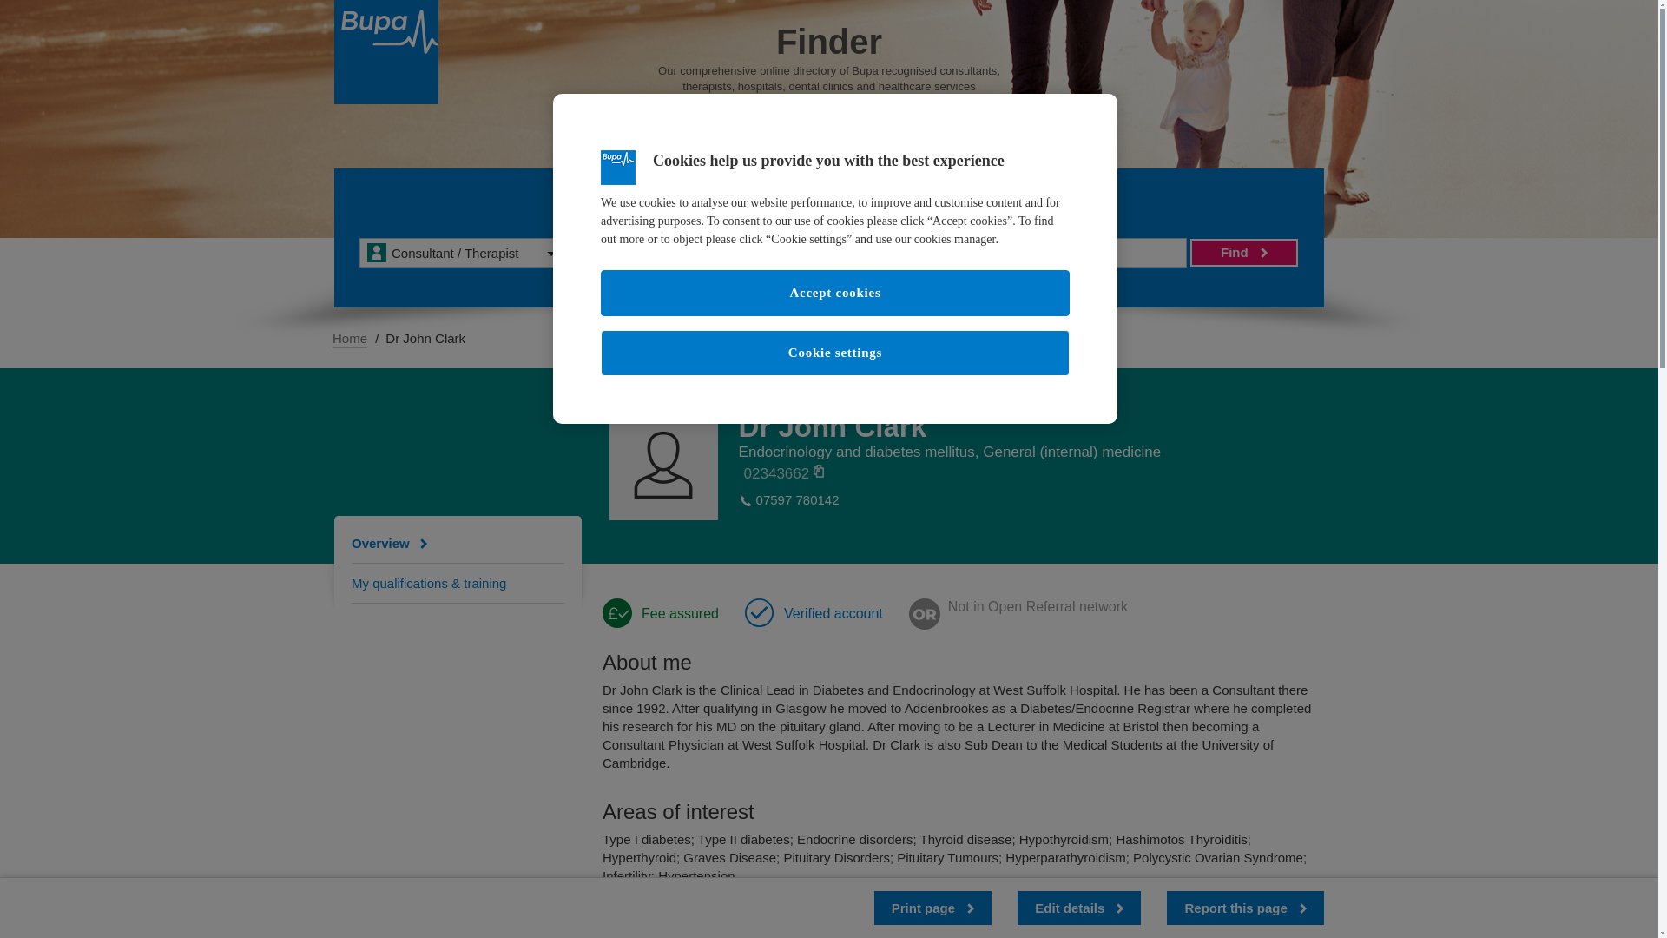 The height and width of the screenshot is (938, 1667). What do you see at coordinates (1245, 908) in the screenshot?
I see `Report this page` at bounding box center [1245, 908].